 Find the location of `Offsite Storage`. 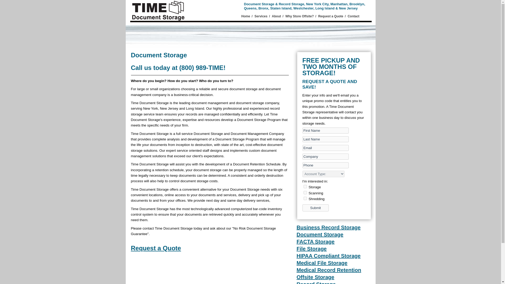

Offsite Storage is located at coordinates (316, 277).